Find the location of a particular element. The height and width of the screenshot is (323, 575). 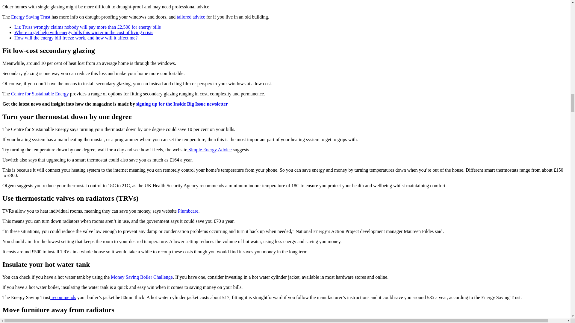

Plumbcare is located at coordinates (187, 211).